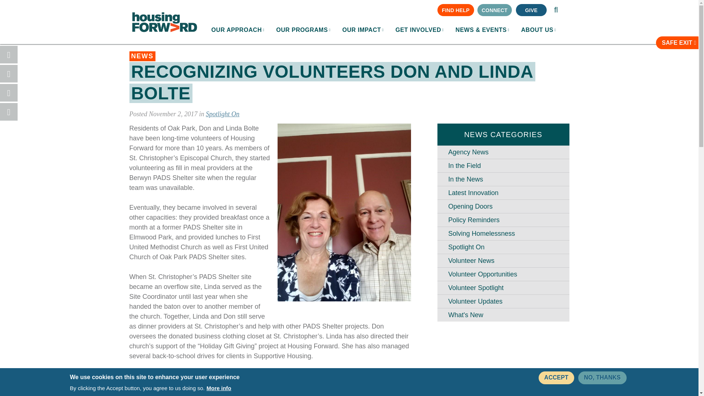 Image resolution: width=704 pixels, height=396 pixels. Describe the element at coordinates (503, 233) in the screenshot. I see `Solving Homelessness` at that location.